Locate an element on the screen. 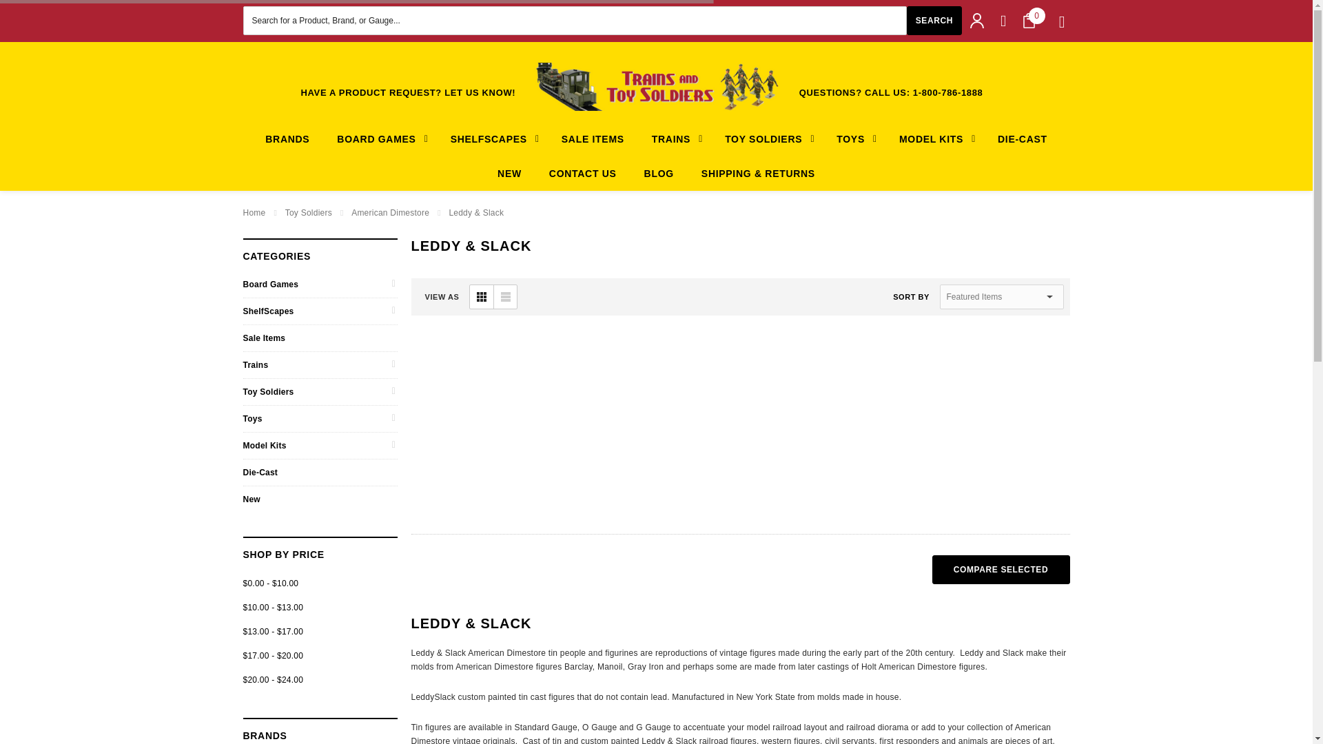 The image size is (1323, 744). Wish lists is located at coordinates (1003, 21).